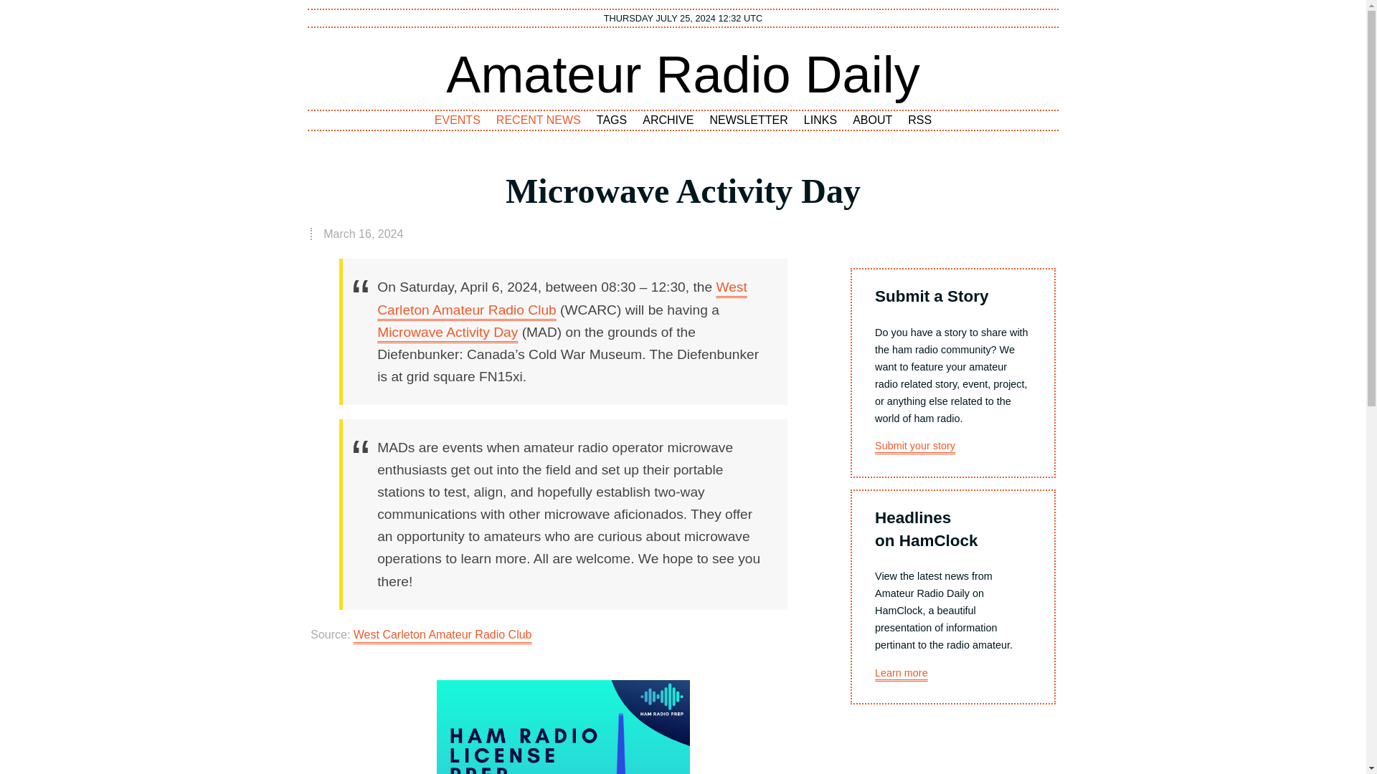  What do you see at coordinates (749, 120) in the screenshot?
I see `NEWSLETTER` at bounding box center [749, 120].